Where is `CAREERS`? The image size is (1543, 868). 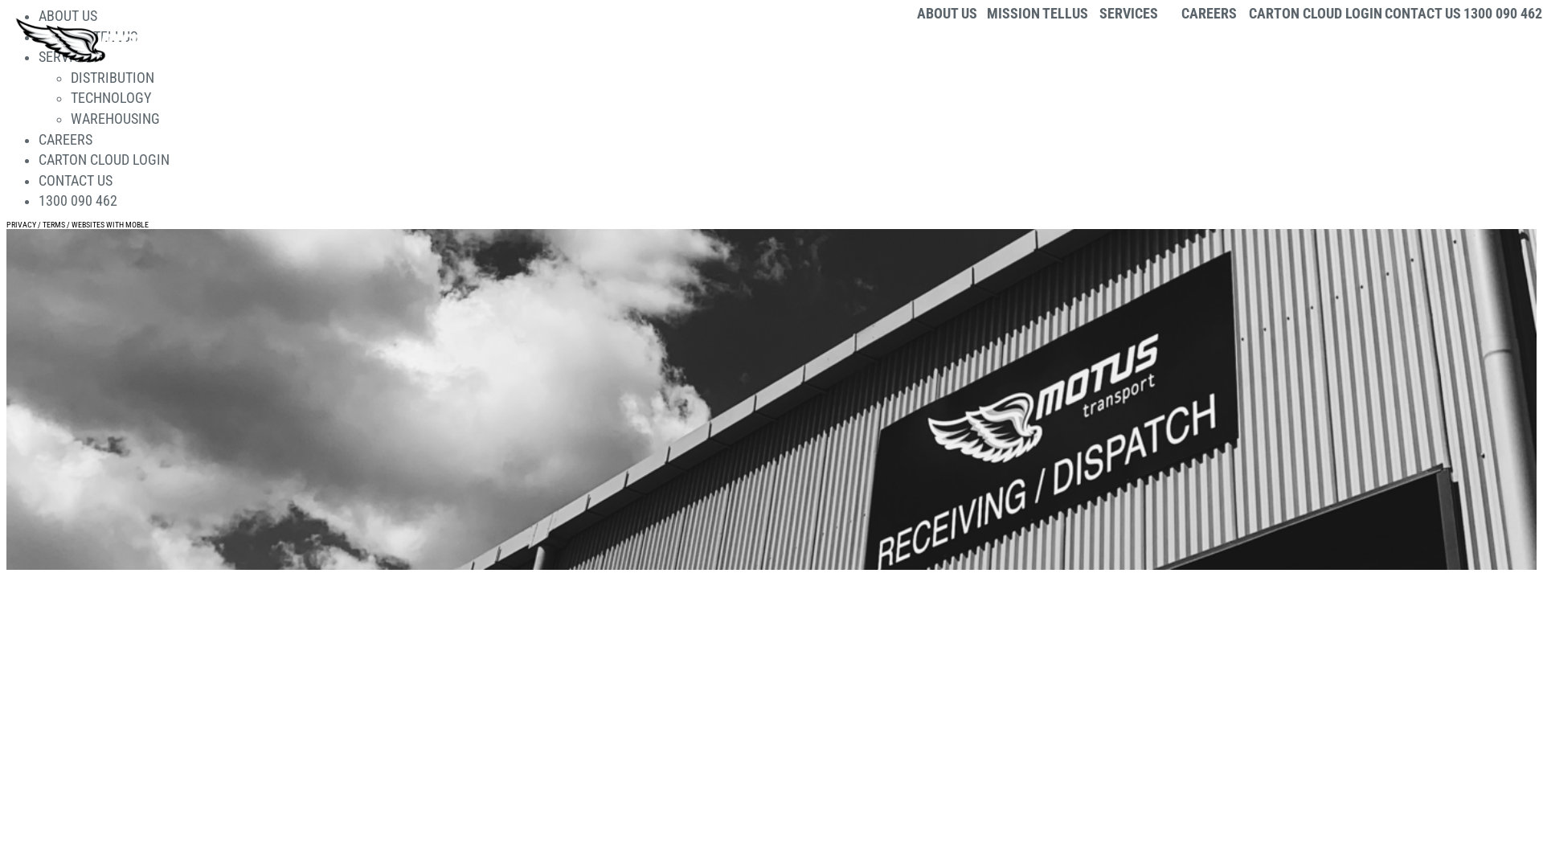
CAREERS is located at coordinates (66, 140).